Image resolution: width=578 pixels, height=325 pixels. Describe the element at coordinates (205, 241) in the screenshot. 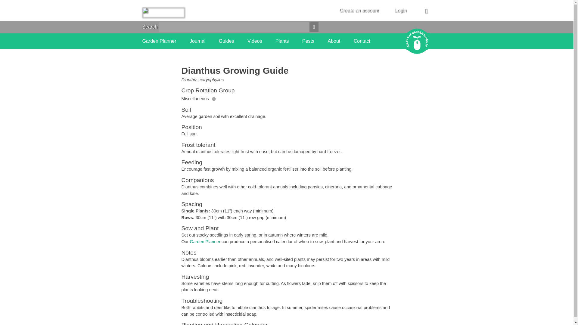

I see `Garden Planner` at that location.